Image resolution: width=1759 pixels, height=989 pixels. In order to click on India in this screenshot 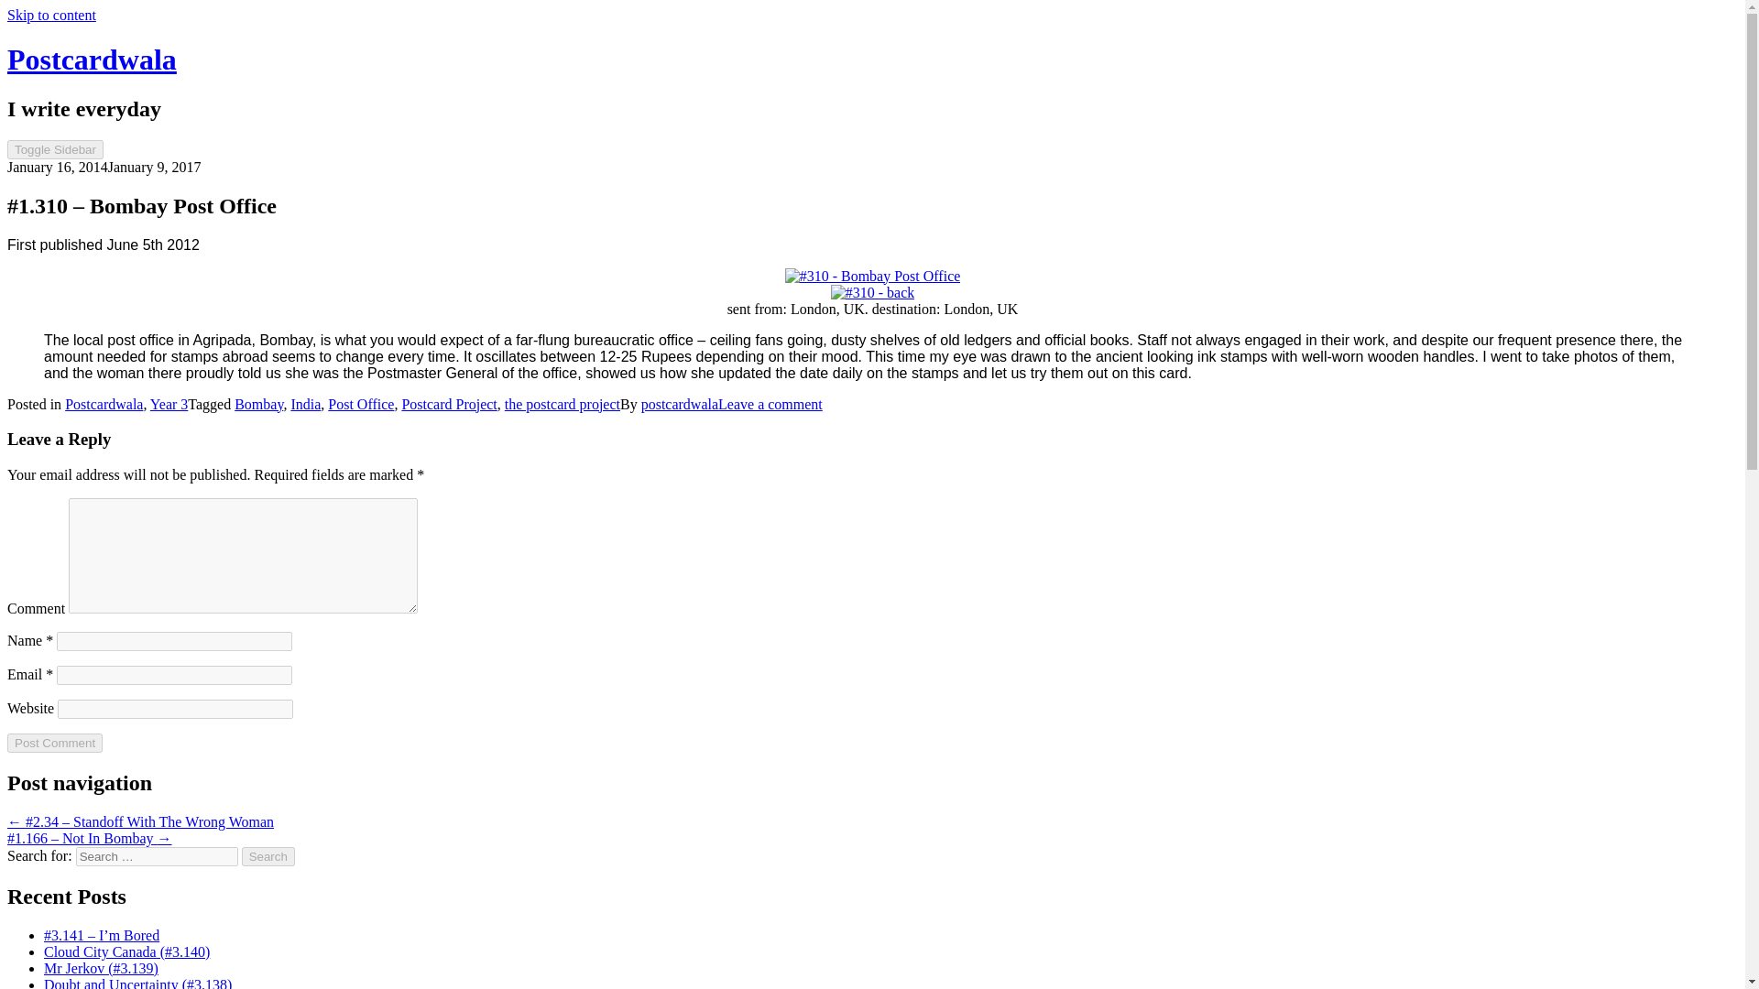, I will do `click(304, 405)`.